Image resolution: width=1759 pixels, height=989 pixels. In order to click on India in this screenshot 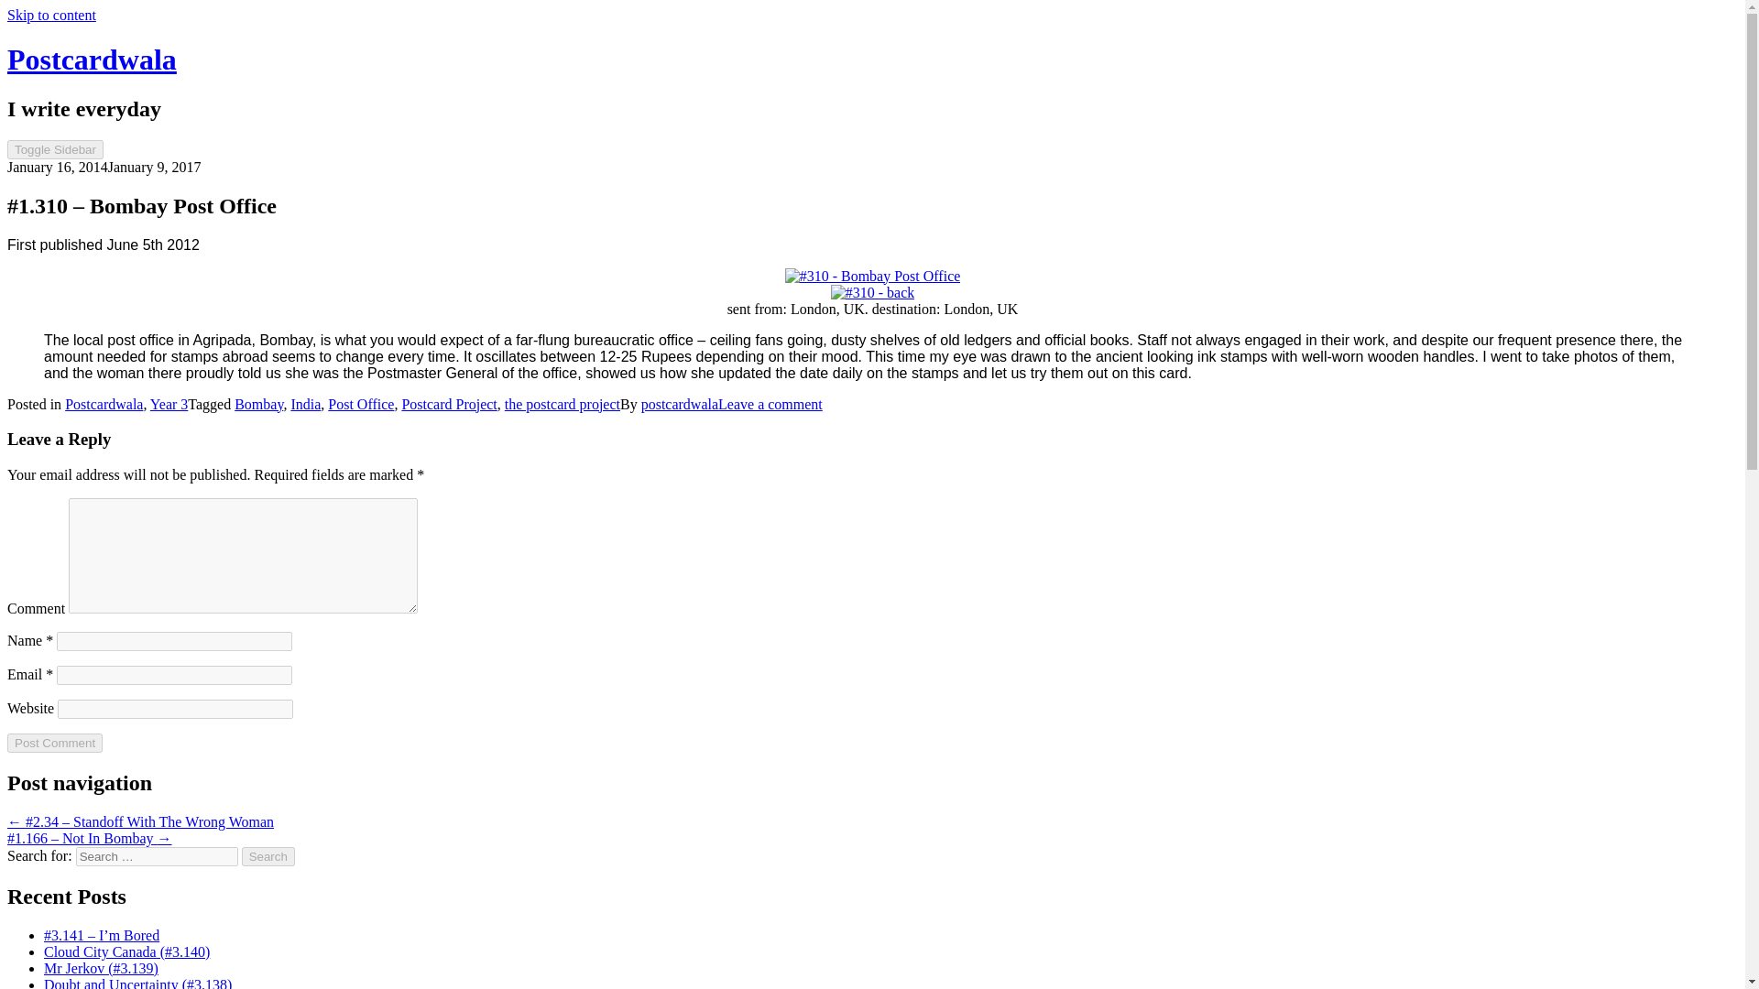, I will do `click(304, 405)`.